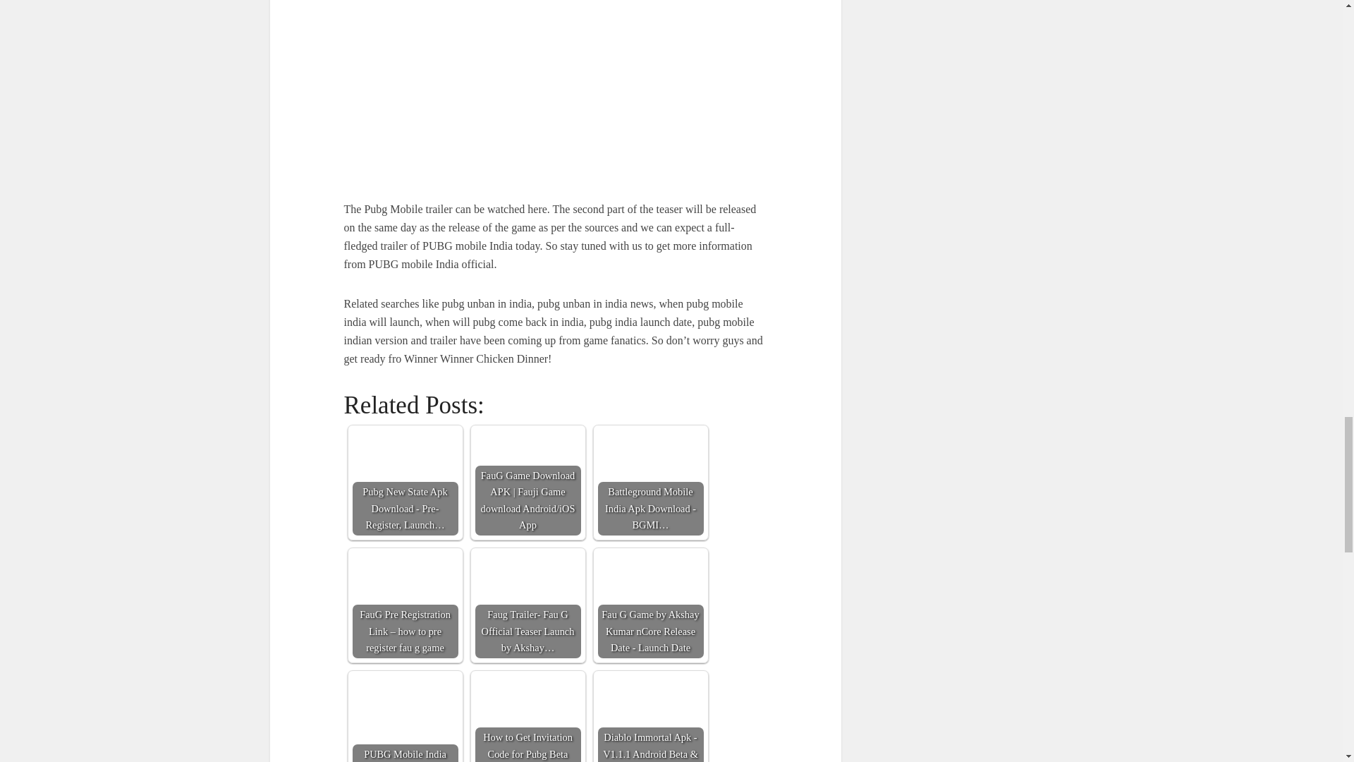  What do you see at coordinates (527, 718) in the screenshot?
I see `How to Get Invitation Code for Pubg Beta Version 1.2` at bounding box center [527, 718].